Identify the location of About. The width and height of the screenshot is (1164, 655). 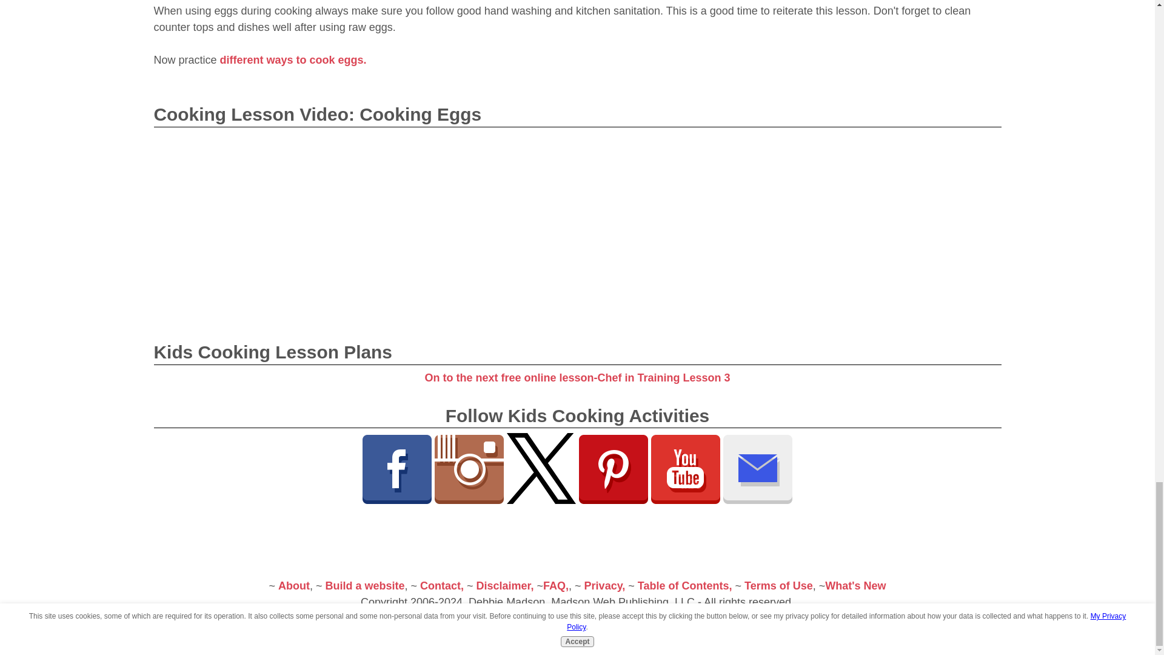
(293, 586).